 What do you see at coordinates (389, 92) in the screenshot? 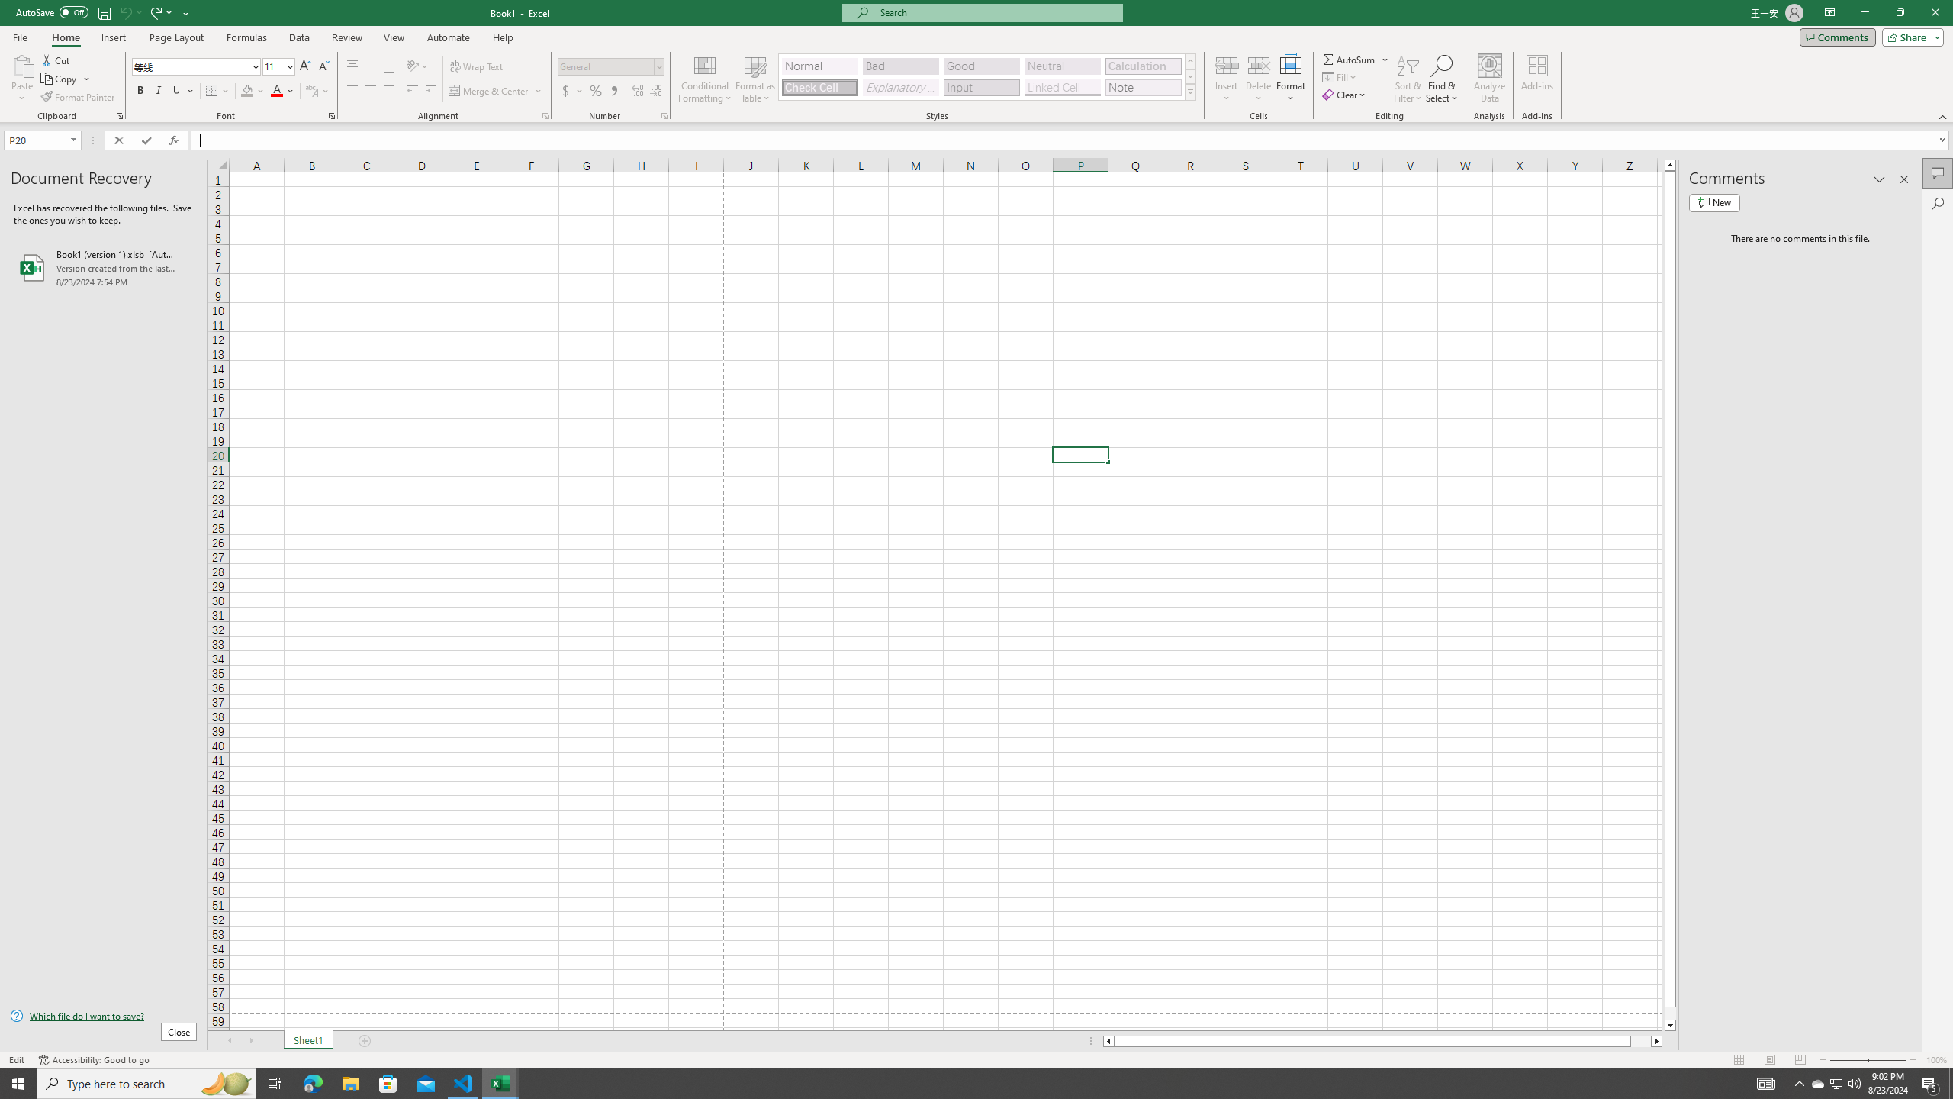
I see `Align Right` at bounding box center [389, 92].